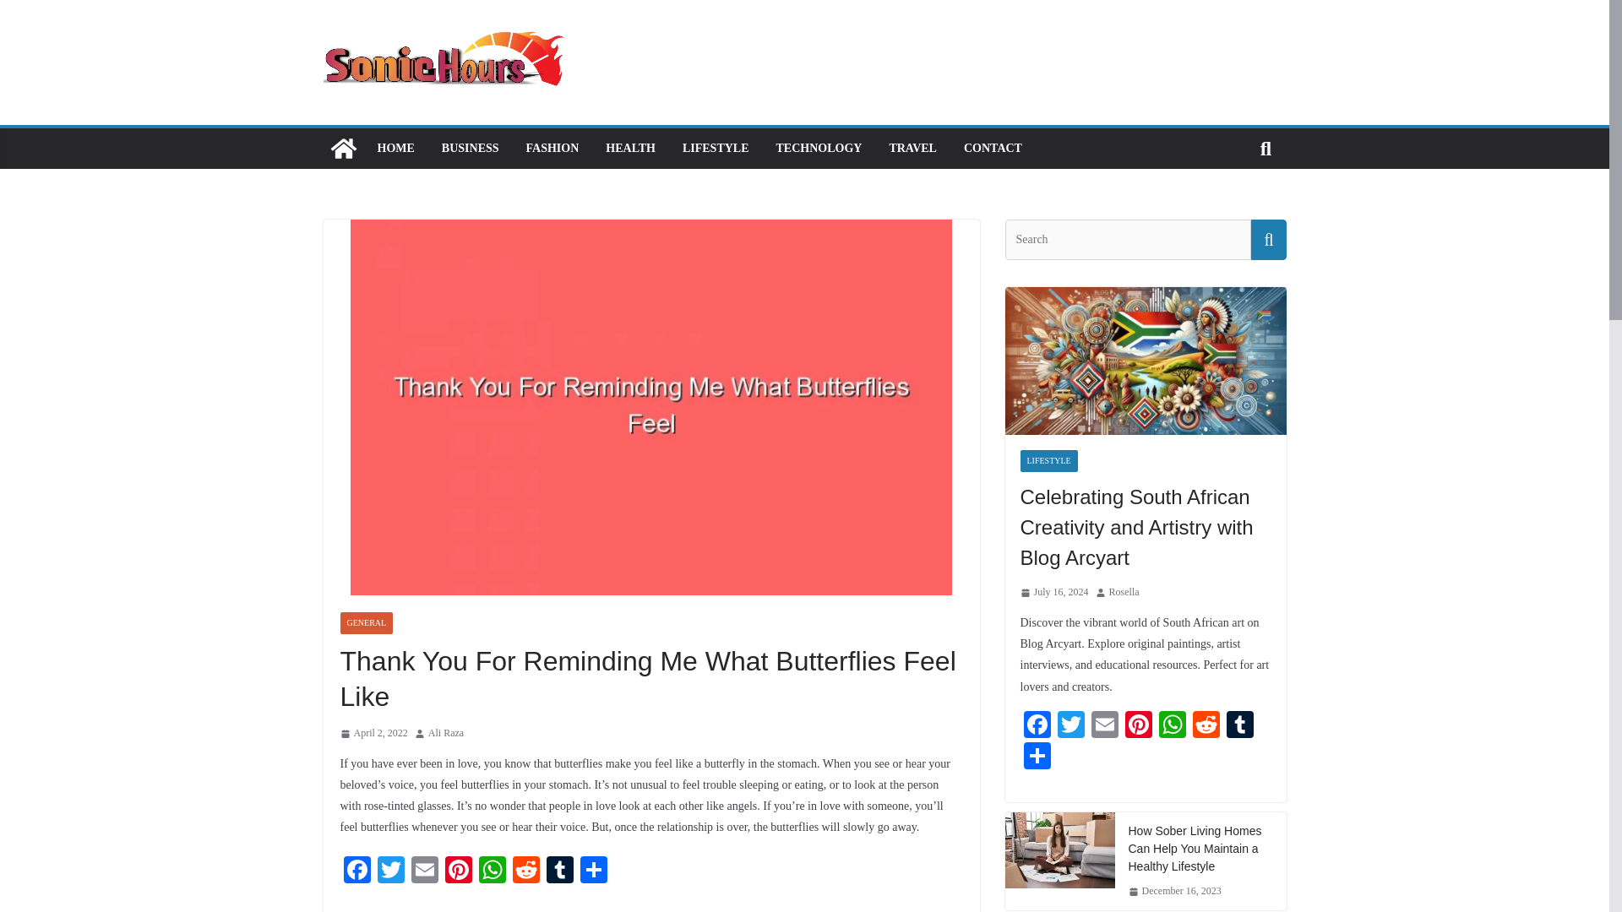 The image size is (1622, 912). What do you see at coordinates (389, 871) in the screenshot?
I see `Twitter` at bounding box center [389, 871].